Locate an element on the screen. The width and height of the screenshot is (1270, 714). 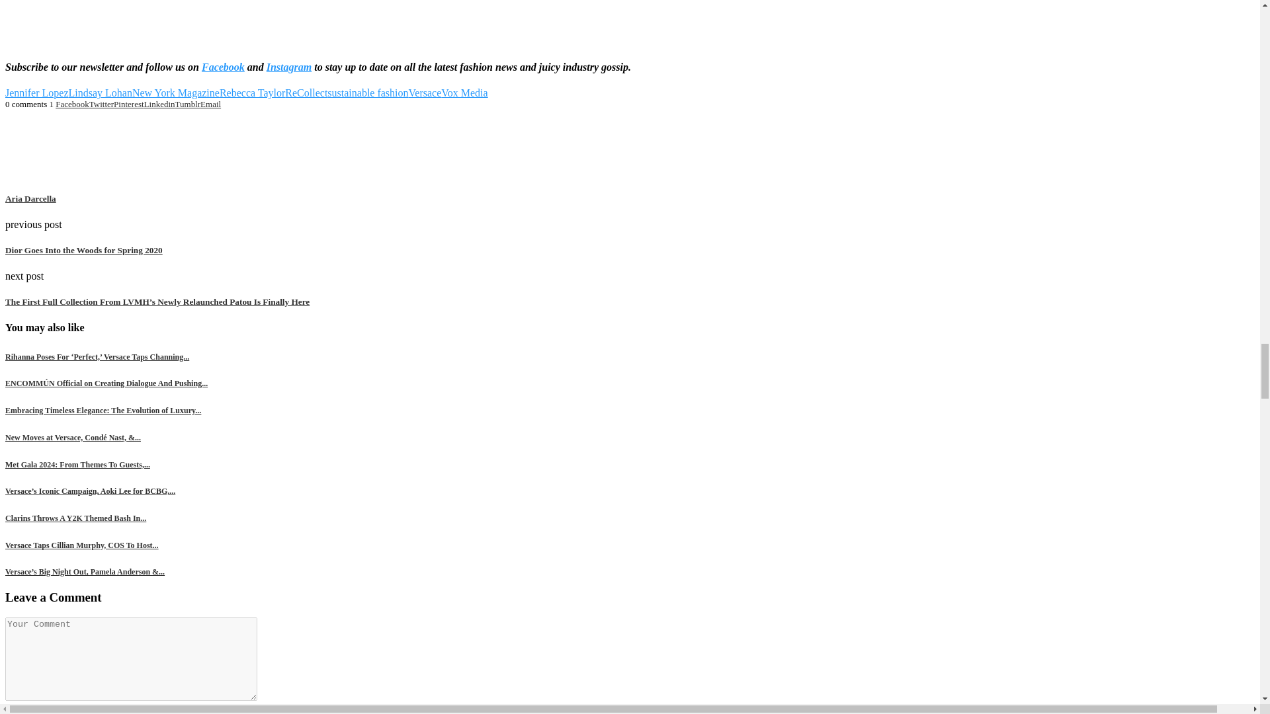
Author Aria Darcella is located at coordinates (30, 198).